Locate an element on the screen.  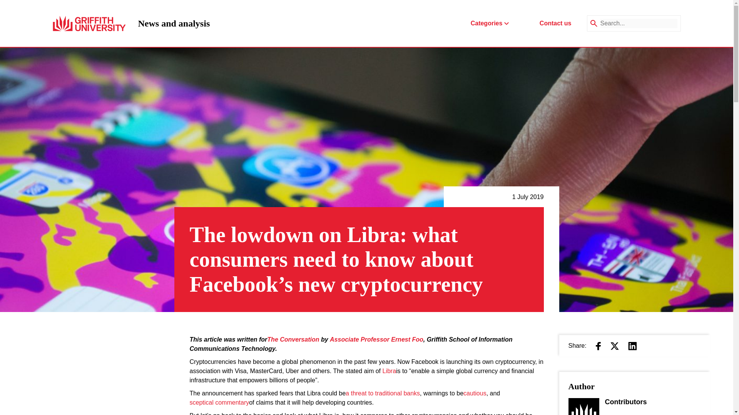
Associate is located at coordinates (344, 340).